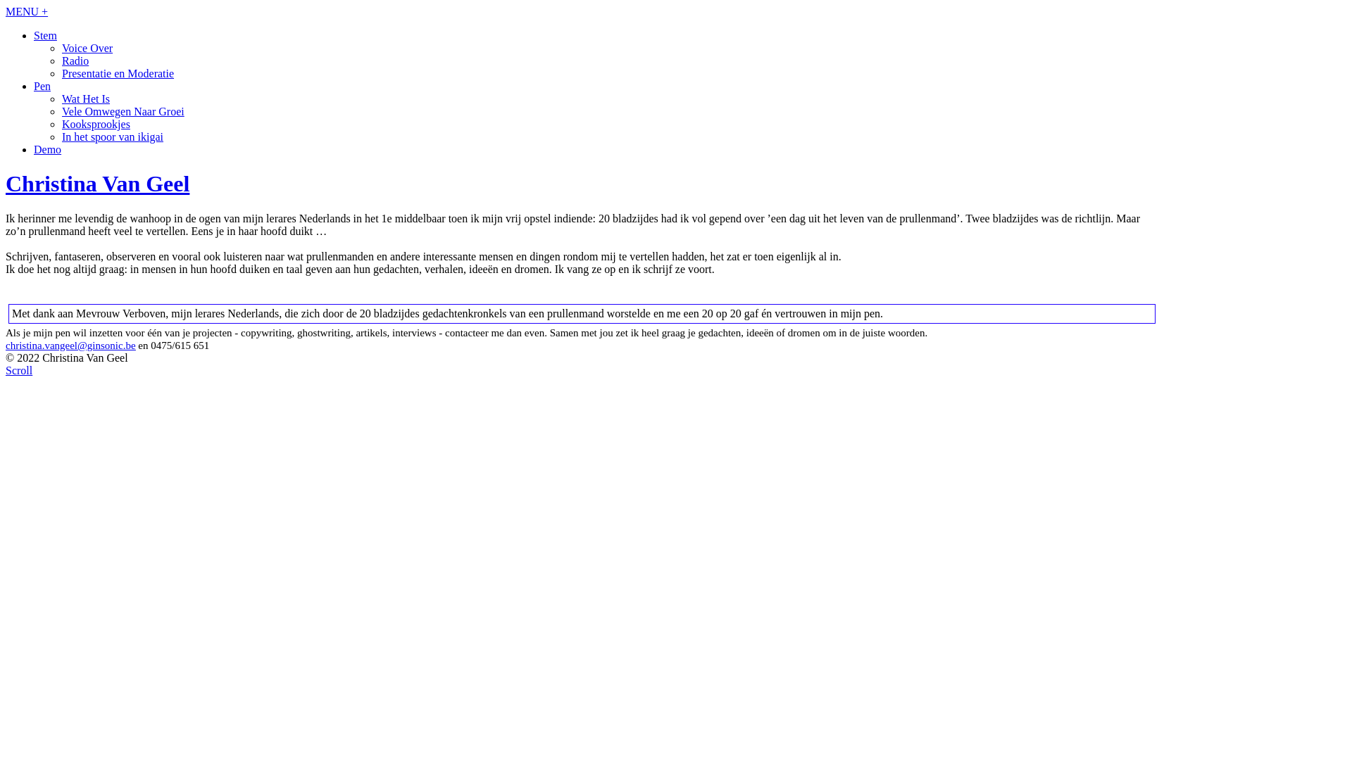  I want to click on Scroll, so click(19, 370).